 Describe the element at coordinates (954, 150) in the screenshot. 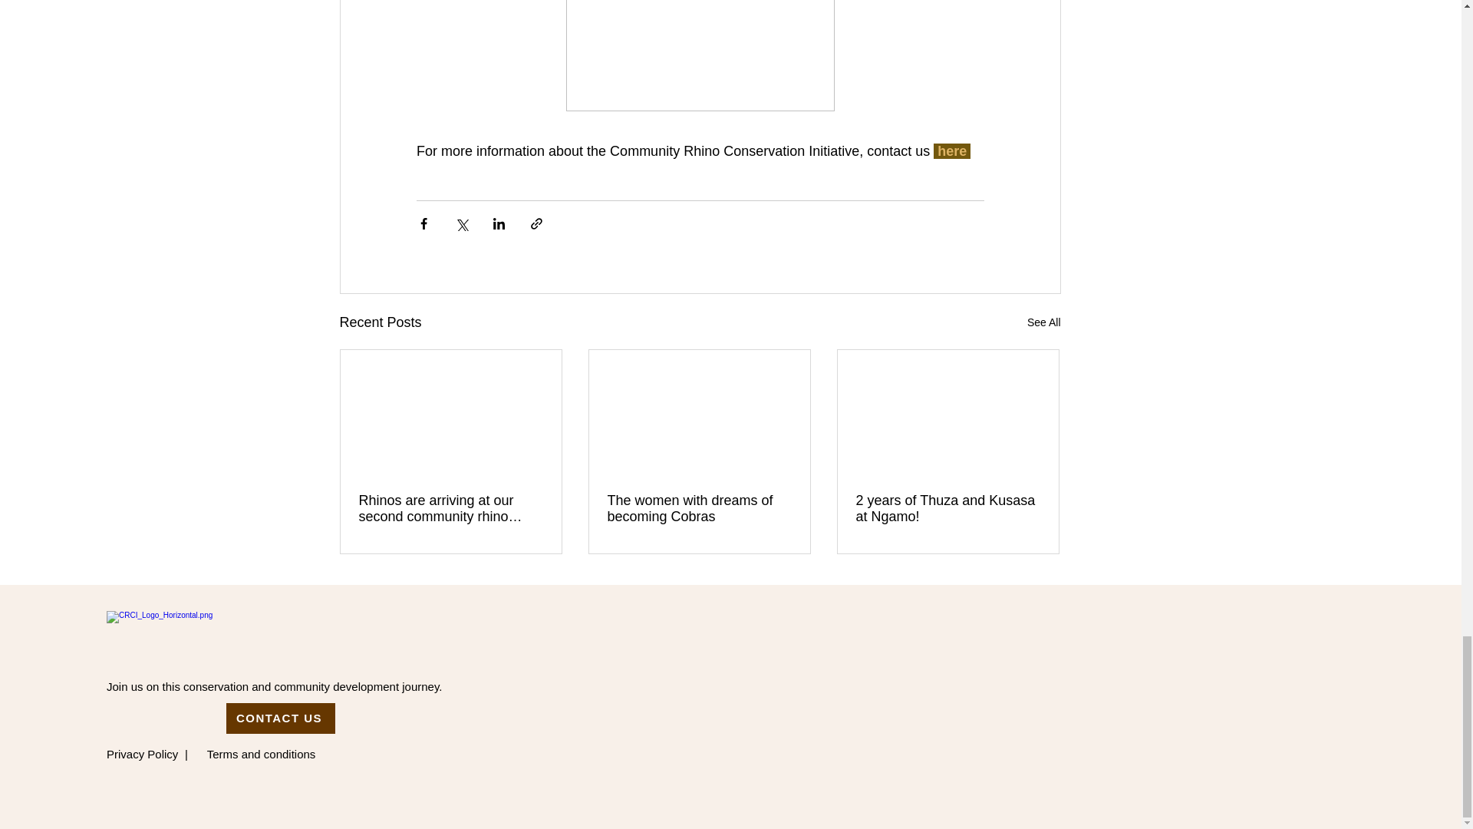

I see `here ` at that location.